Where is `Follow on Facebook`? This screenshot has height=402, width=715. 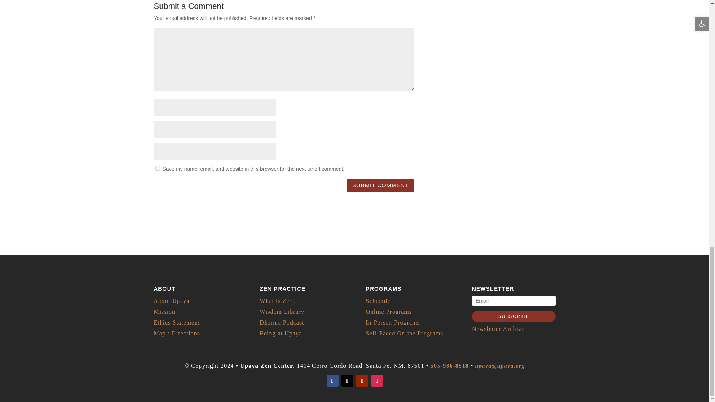
Follow on Facebook is located at coordinates (332, 380).